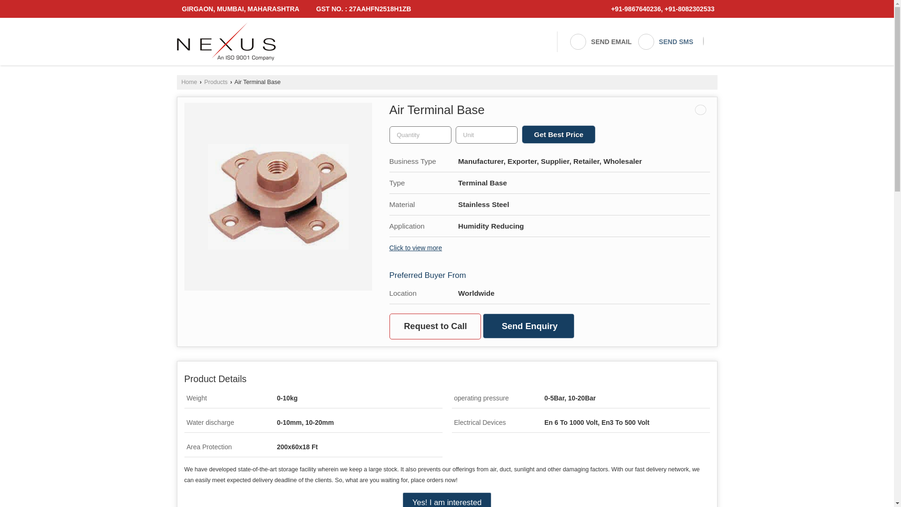 This screenshot has height=507, width=901. Describe the element at coordinates (277, 197) in the screenshot. I see `Air Terminal Base` at that location.